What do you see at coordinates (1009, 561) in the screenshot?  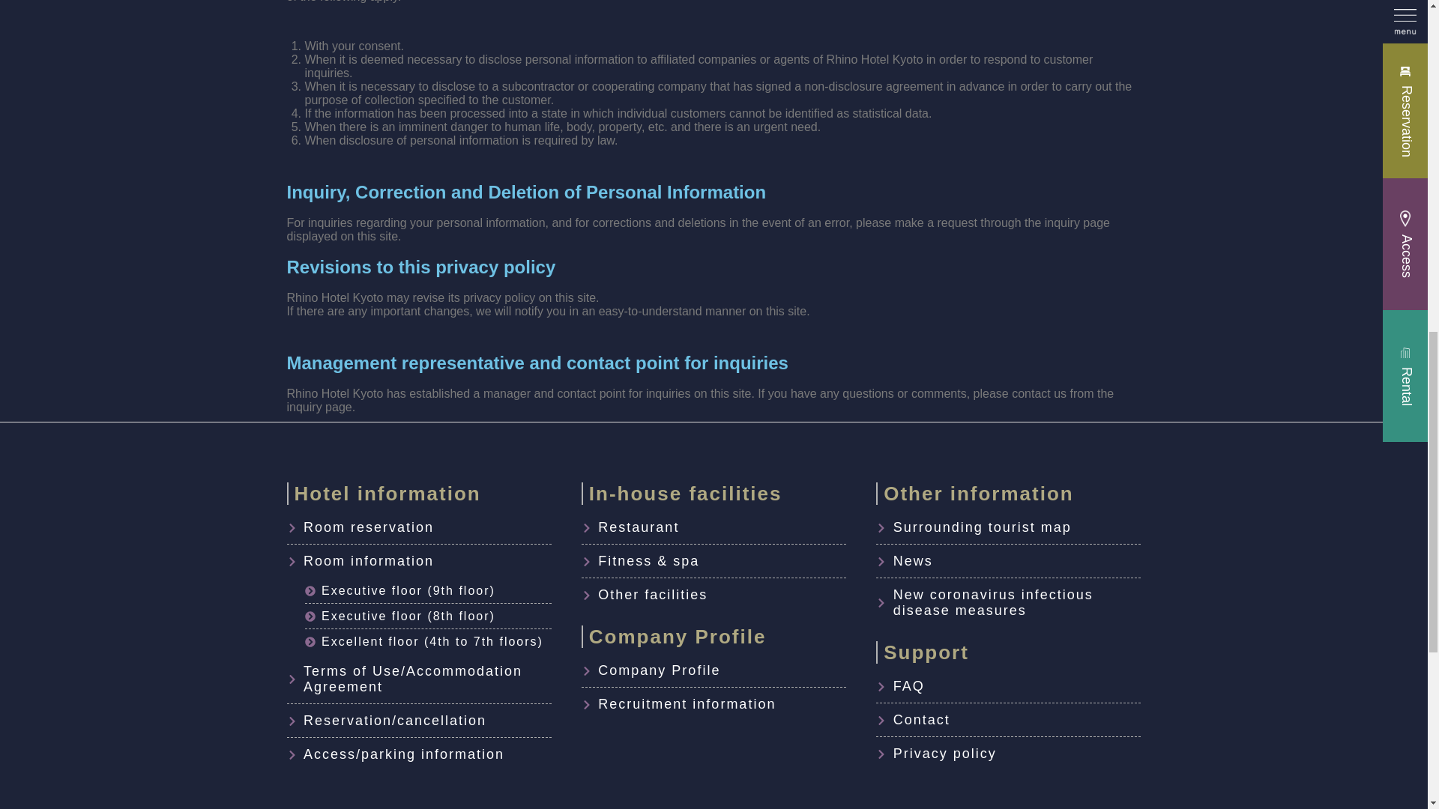 I see `News` at bounding box center [1009, 561].